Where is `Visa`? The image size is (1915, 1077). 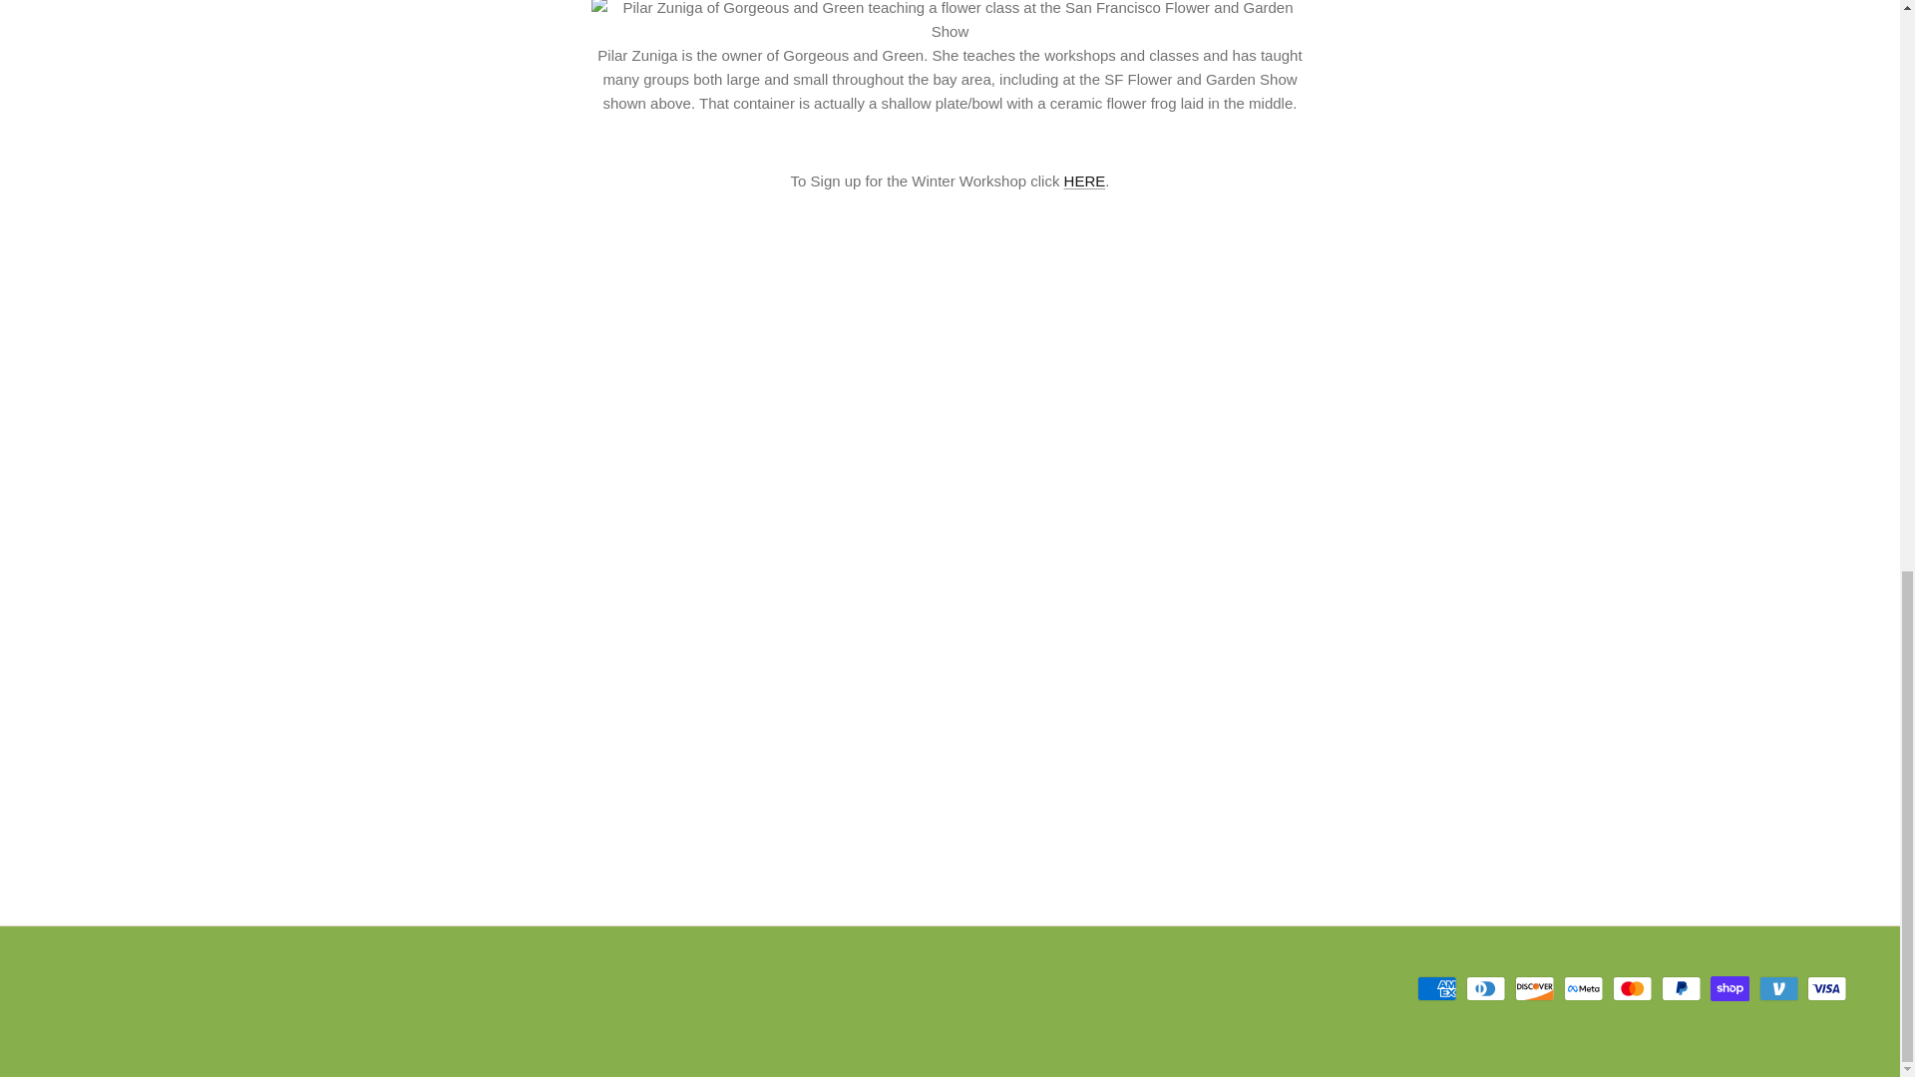
Visa is located at coordinates (1826, 988).